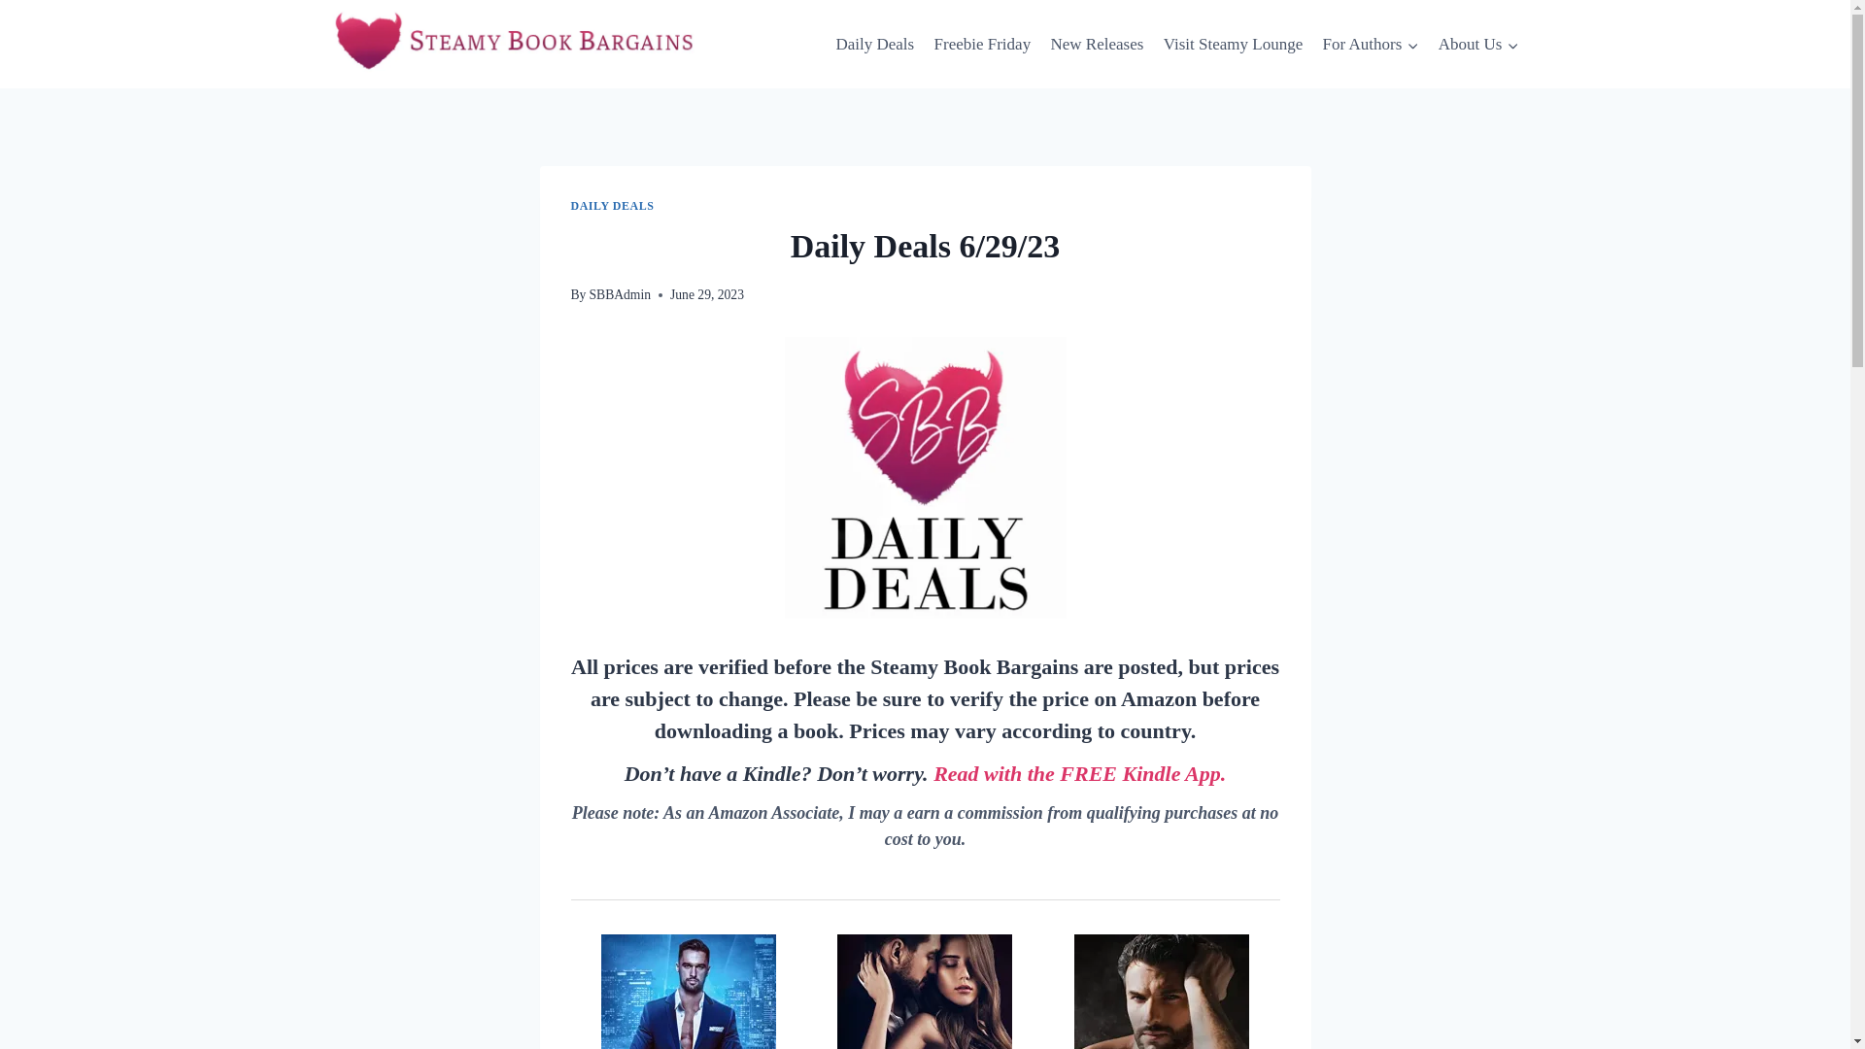 This screenshot has width=1865, height=1049. What do you see at coordinates (925, 992) in the screenshot?
I see `FREE!` at bounding box center [925, 992].